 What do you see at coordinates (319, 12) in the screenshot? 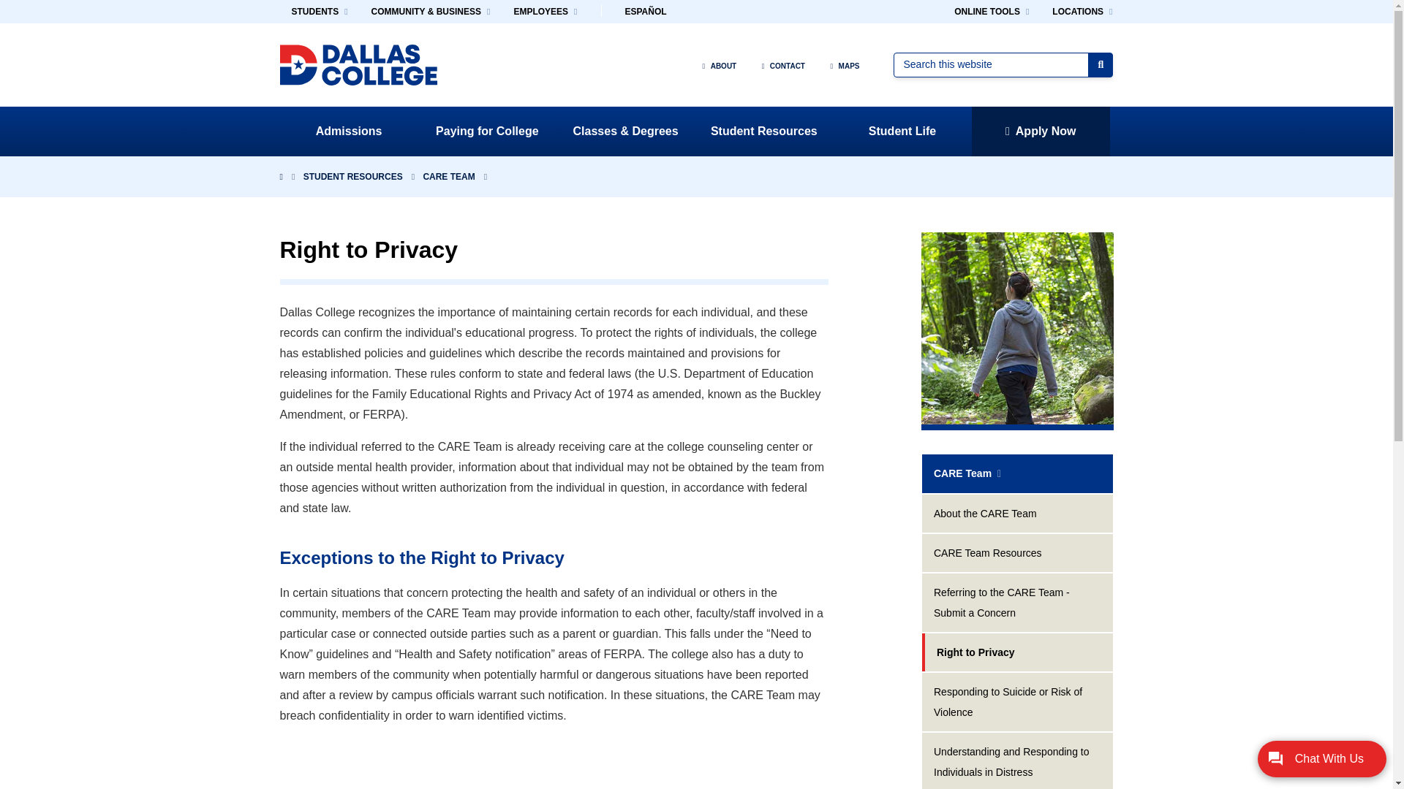
I see `STUDENTS` at bounding box center [319, 12].